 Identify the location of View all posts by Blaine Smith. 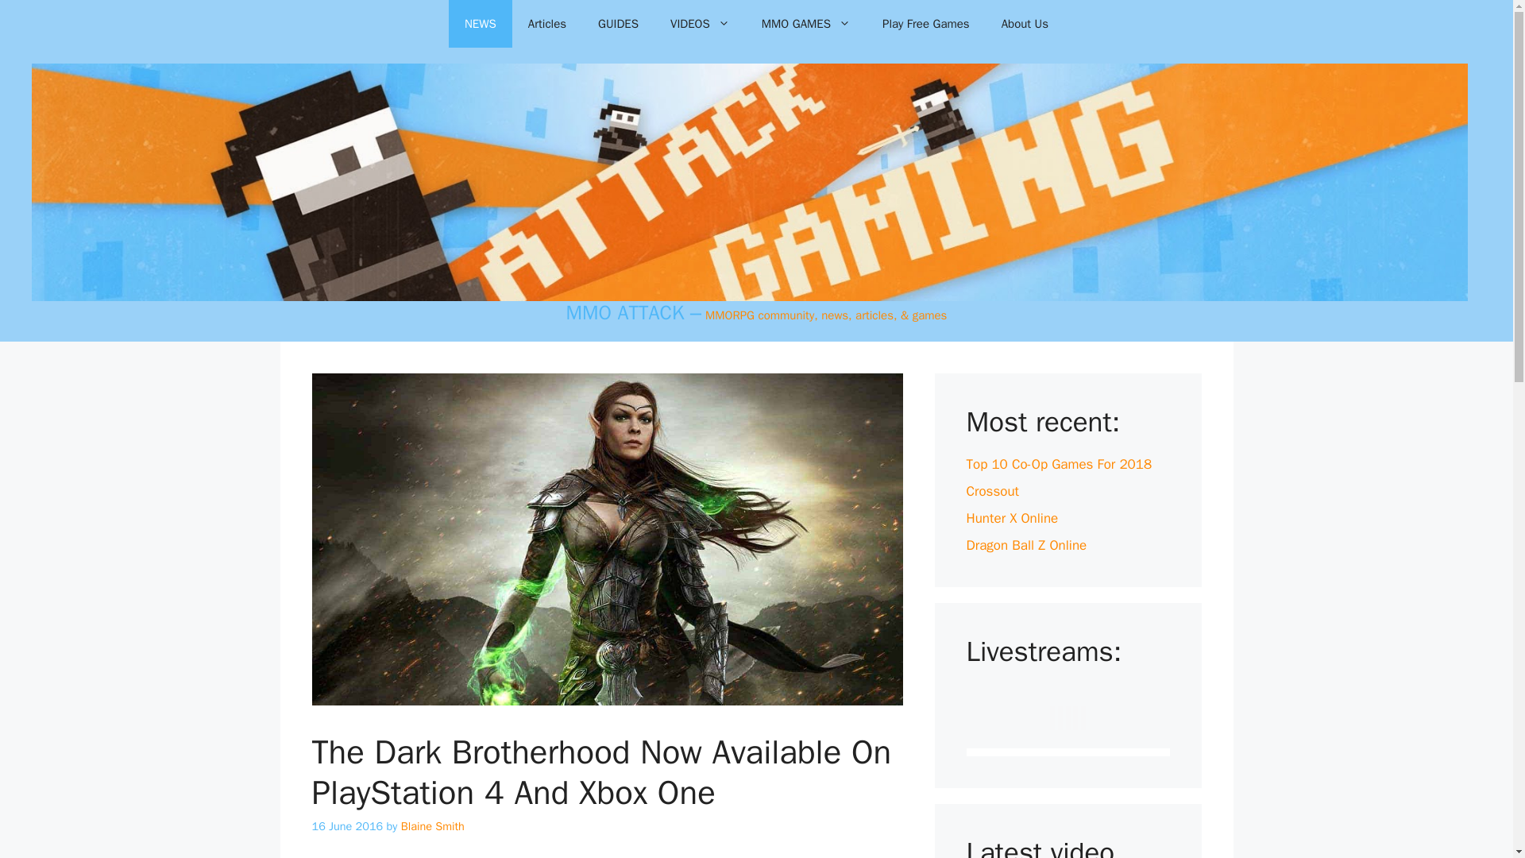
(432, 826).